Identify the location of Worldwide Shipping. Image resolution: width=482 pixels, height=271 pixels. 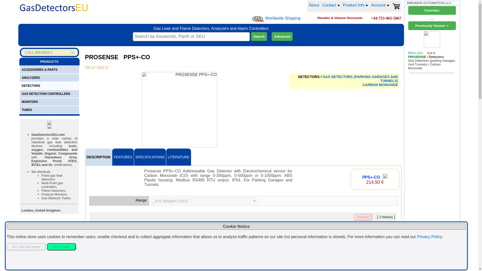
(283, 18).